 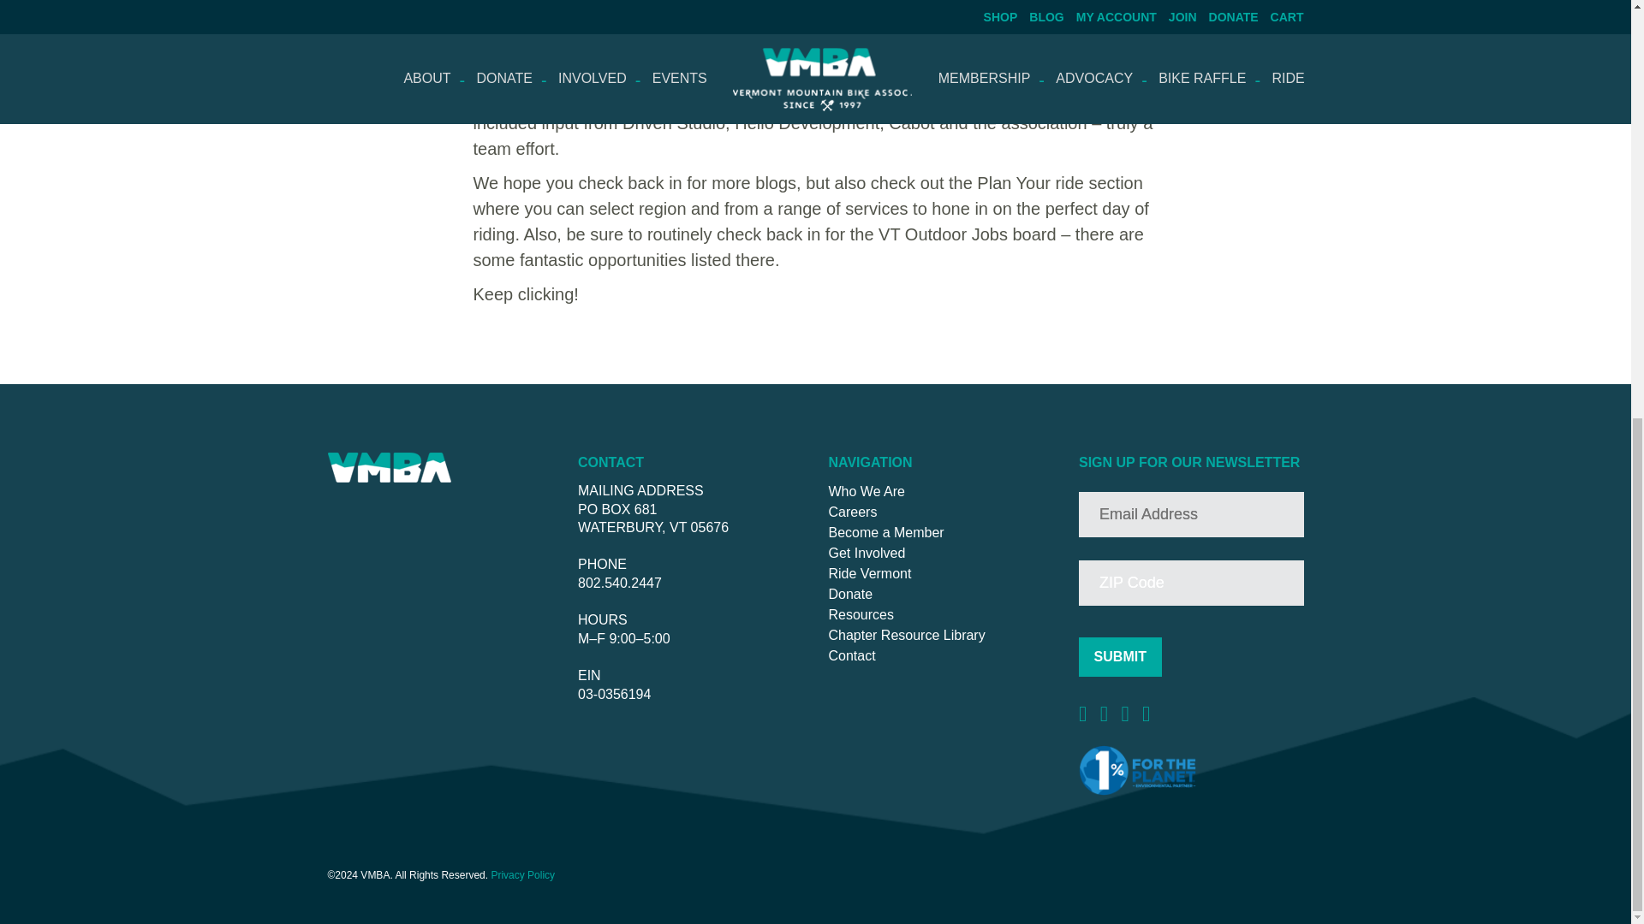 I want to click on Submit, so click(x=1120, y=657).